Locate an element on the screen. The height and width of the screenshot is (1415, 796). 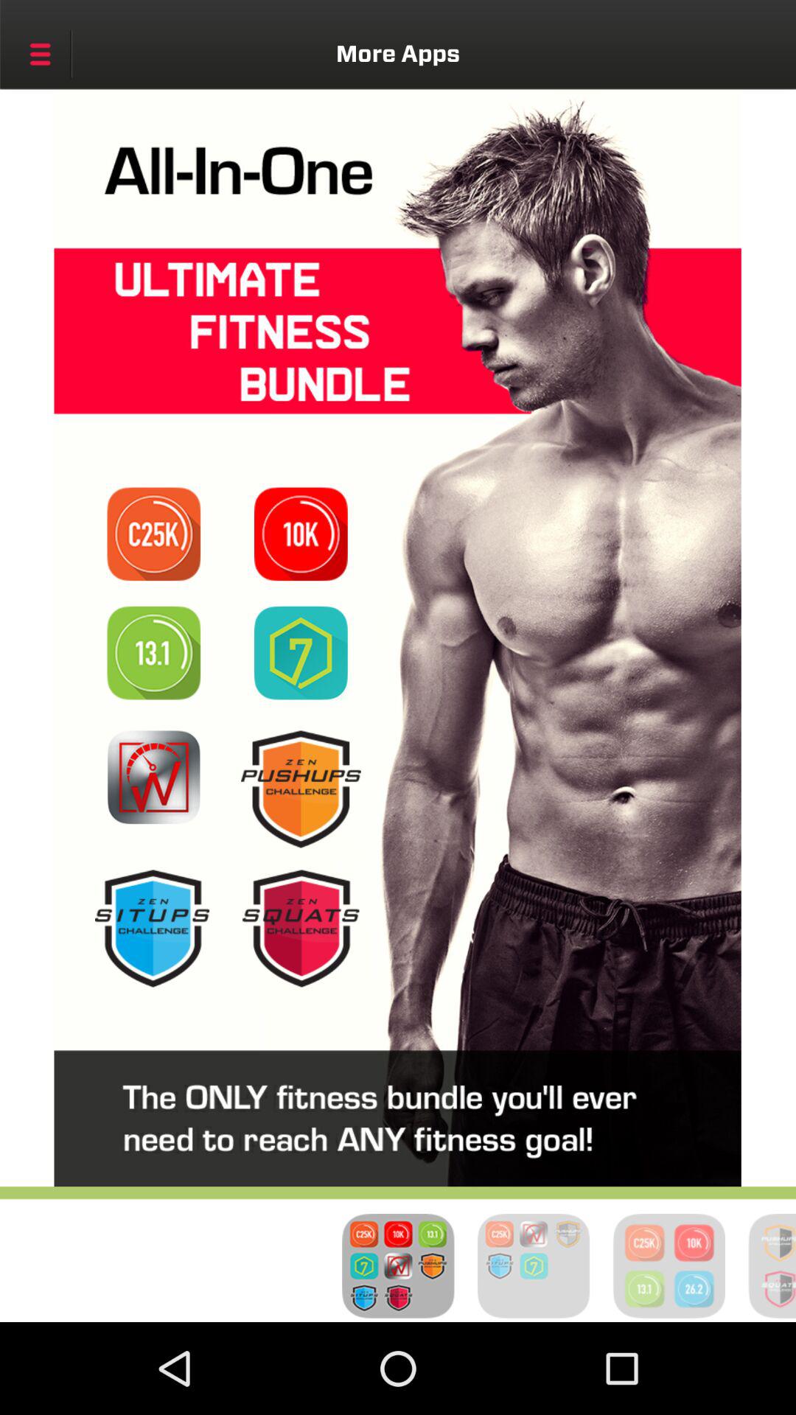
show menu is located at coordinates (40, 54).